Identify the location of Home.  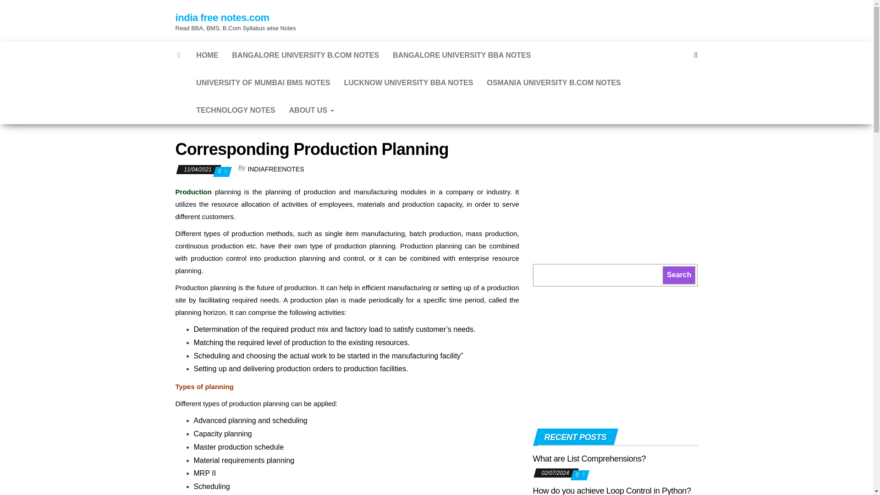
(207, 55).